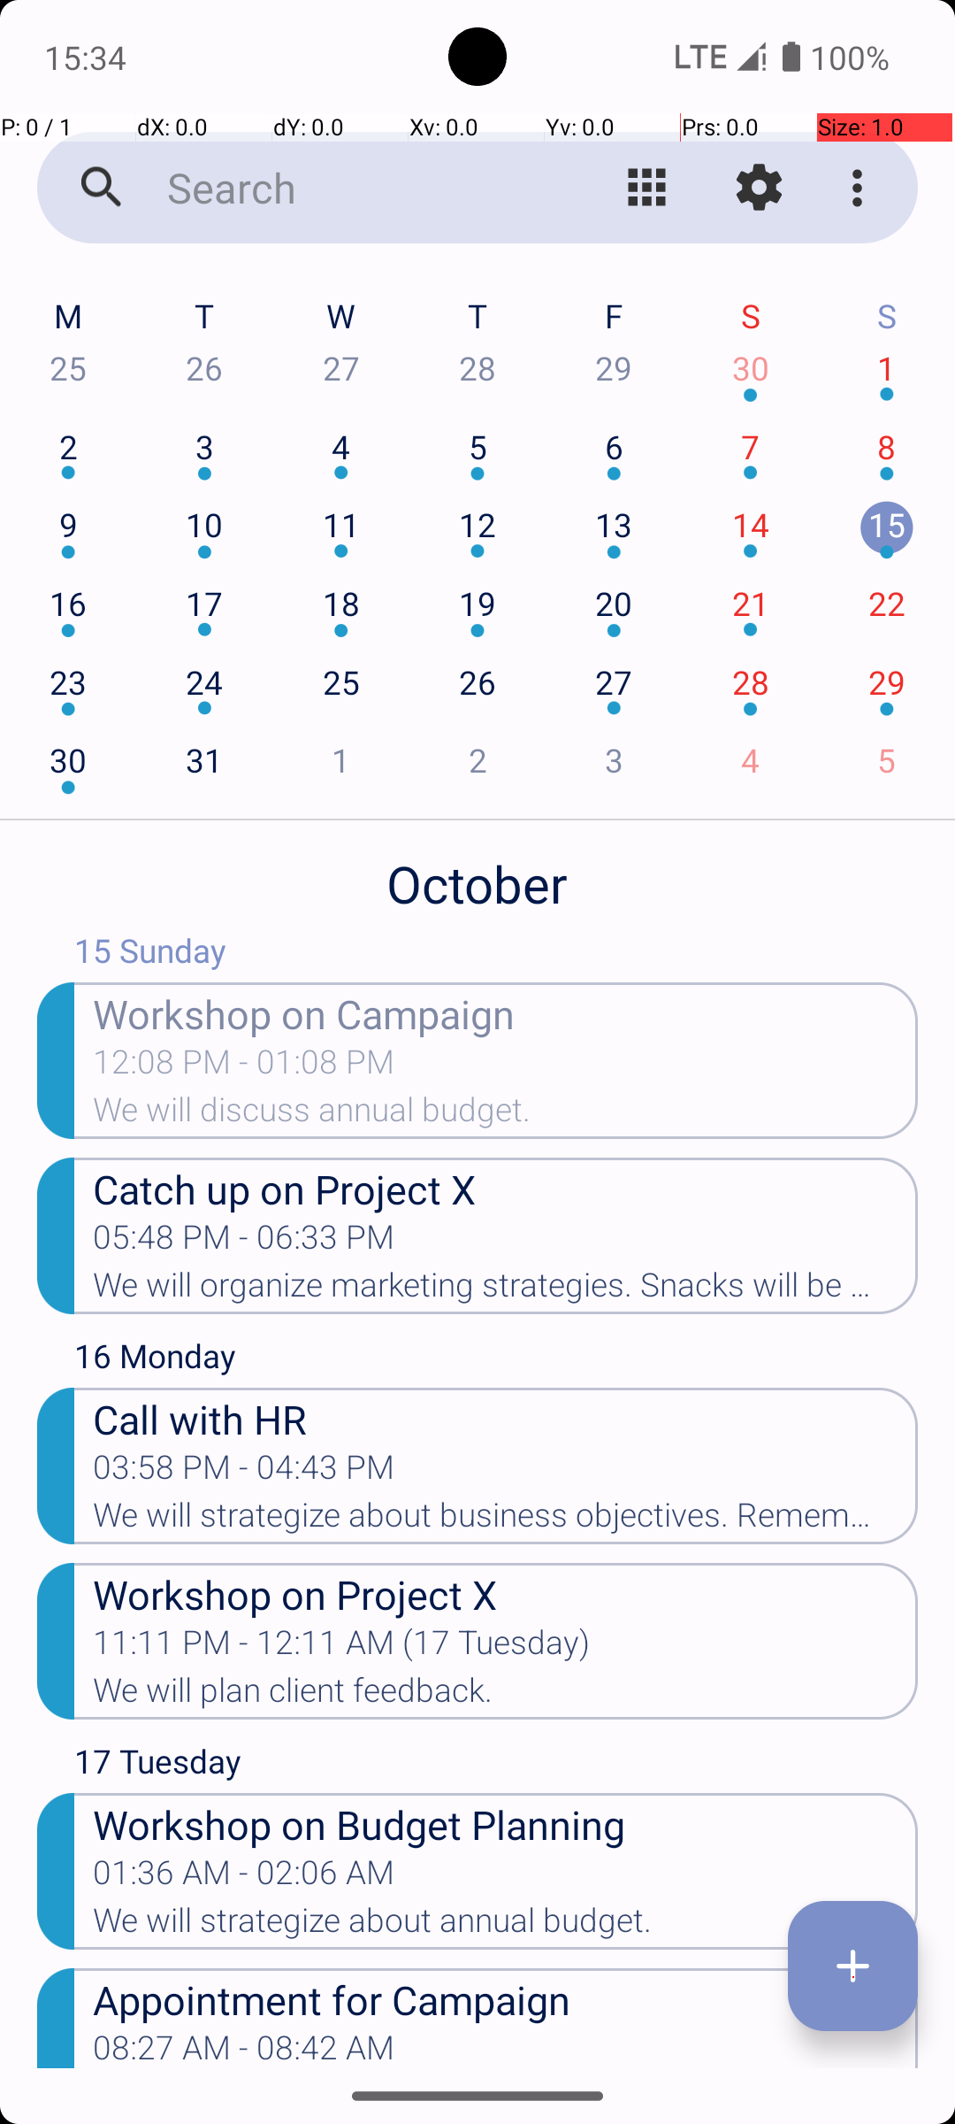  What do you see at coordinates (506, 1290) in the screenshot?
I see `We will organize marketing strategies. Snacks will be provided.` at bounding box center [506, 1290].